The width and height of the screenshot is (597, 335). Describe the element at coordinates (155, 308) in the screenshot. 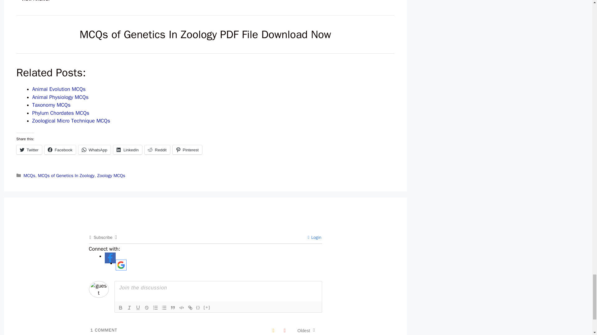

I see `ordered` at that location.